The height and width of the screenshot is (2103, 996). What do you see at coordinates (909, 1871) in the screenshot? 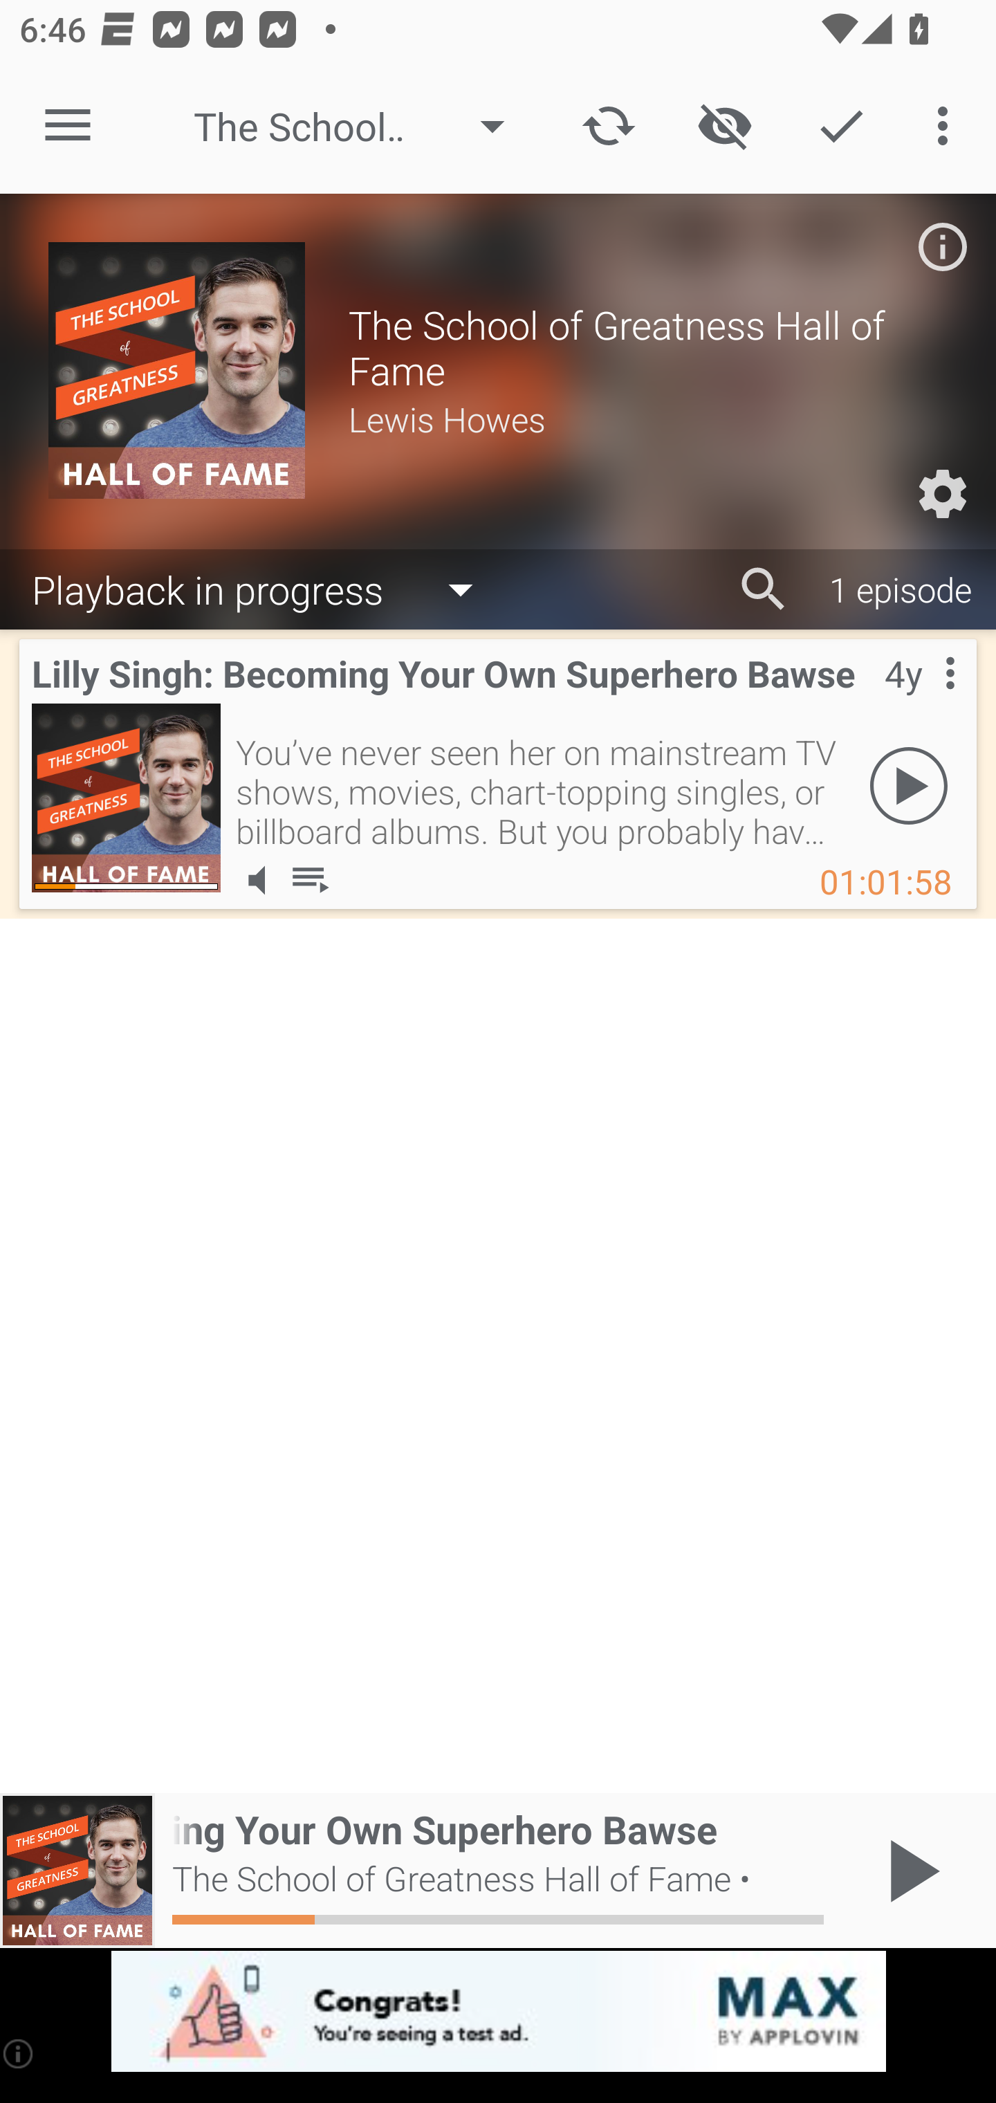
I see `Play / Pause` at bounding box center [909, 1871].